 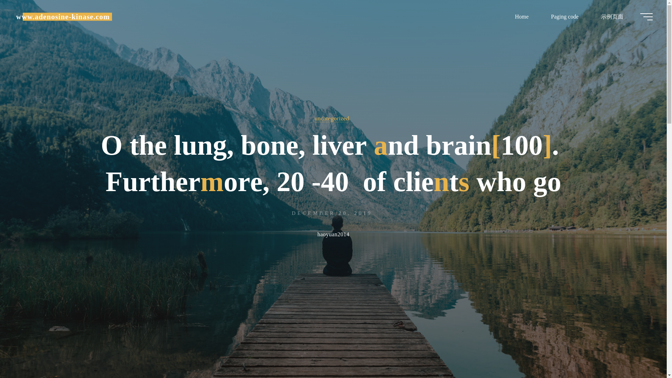 I want to click on haoyuan2014, so click(x=333, y=235).